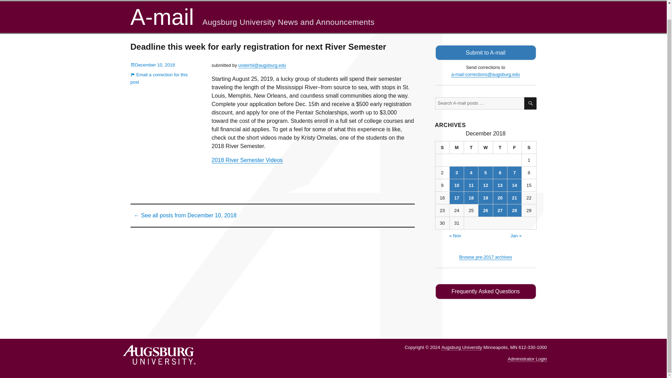 This screenshot has height=378, width=672. What do you see at coordinates (456, 185) in the screenshot?
I see `10` at bounding box center [456, 185].